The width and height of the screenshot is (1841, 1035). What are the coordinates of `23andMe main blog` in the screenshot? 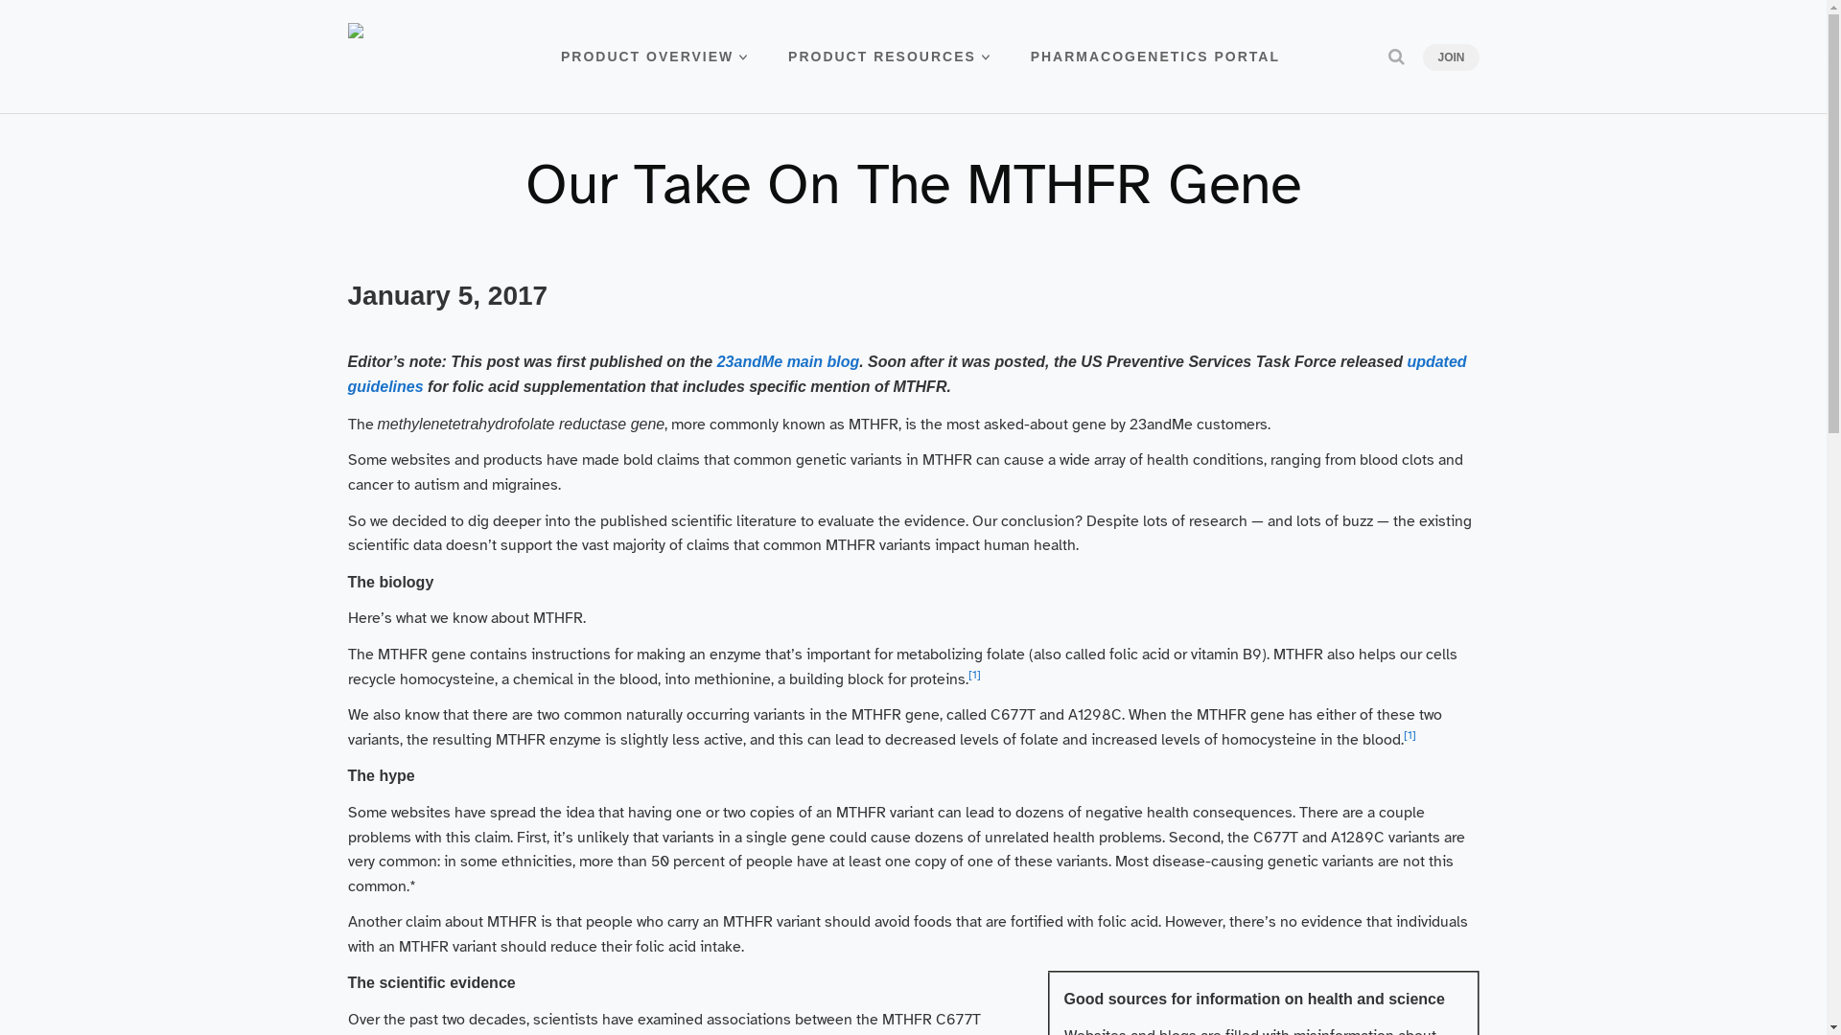 It's located at (788, 362).